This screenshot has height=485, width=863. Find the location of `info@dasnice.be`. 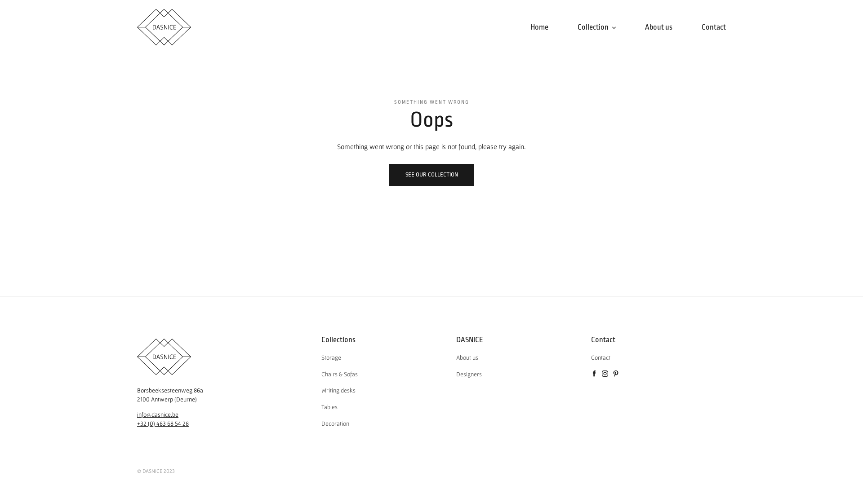

info@dasnice.be is located at coordinates (158, 414).